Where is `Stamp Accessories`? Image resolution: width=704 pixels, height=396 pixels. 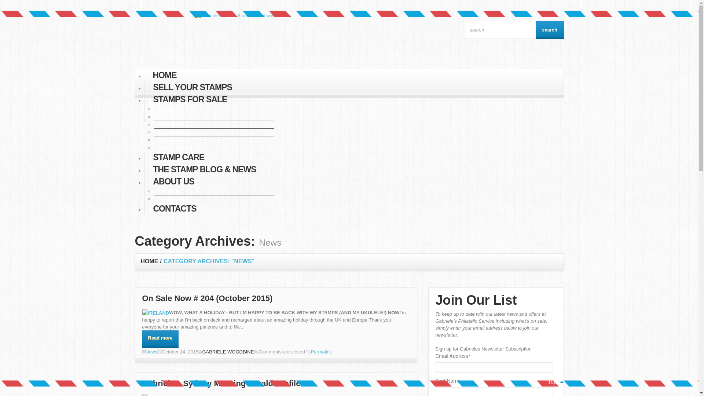
Stamp Accessories is located at coordinates (178, 147).